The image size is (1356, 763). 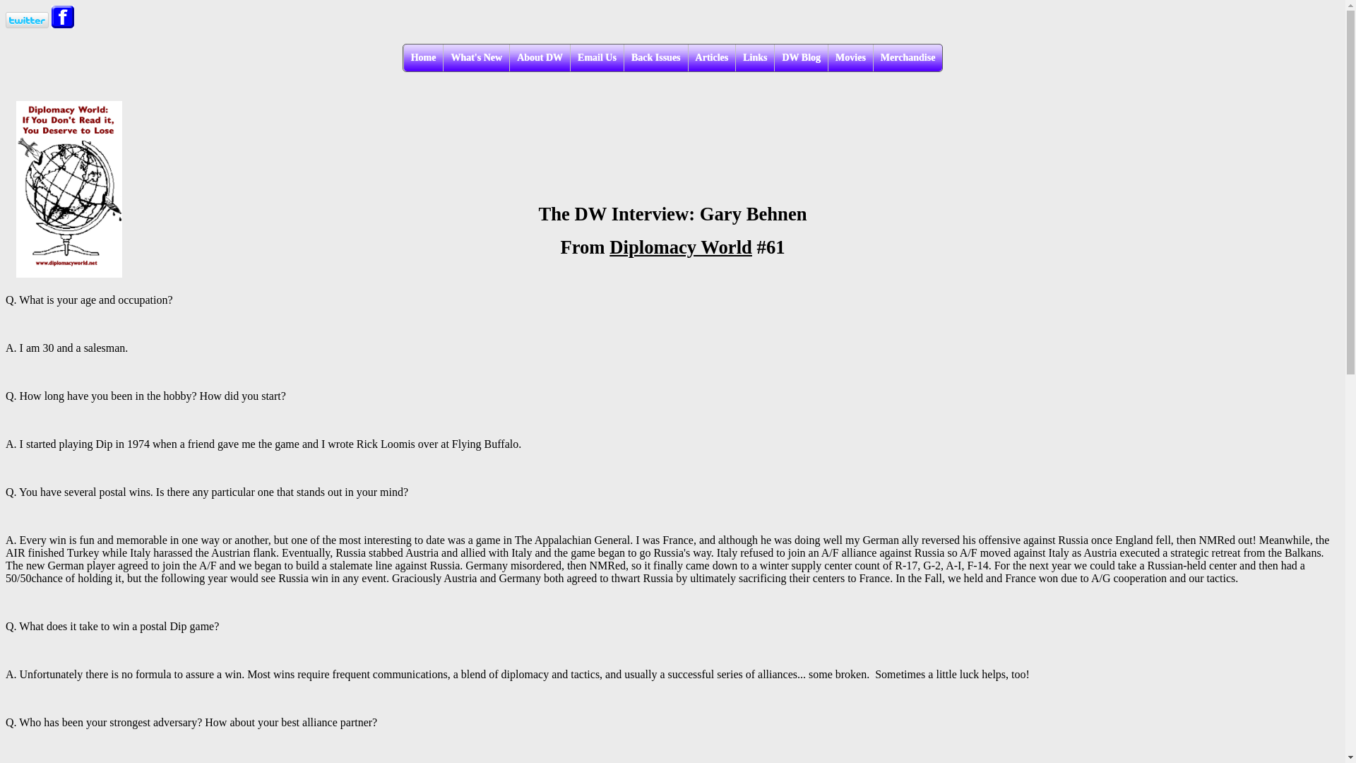 What do you see at coordinates (850, 58) in the screenshot?
I see `Movies` at bounding box center [850, 58].